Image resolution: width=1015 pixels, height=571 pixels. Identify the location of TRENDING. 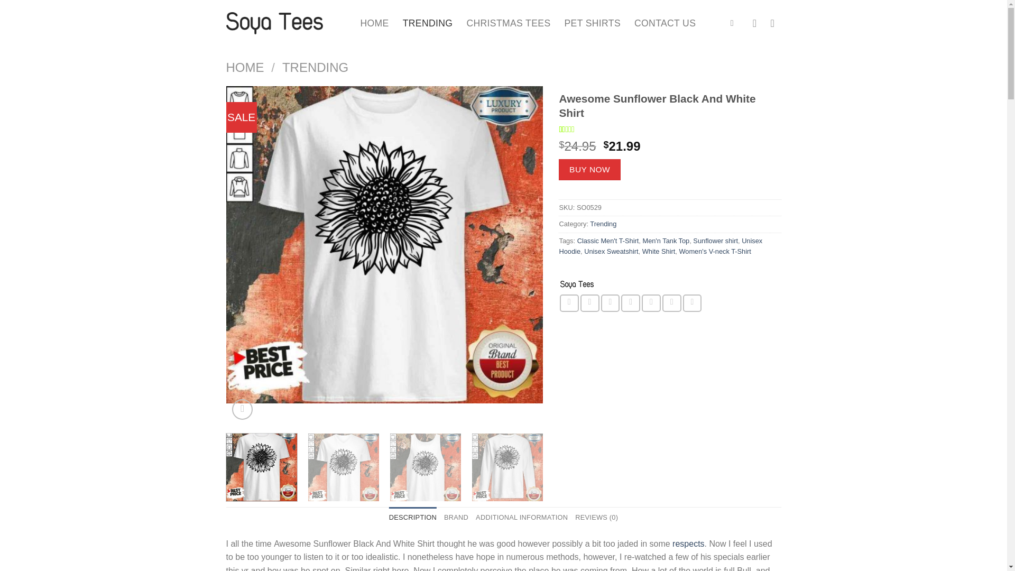
(315, 68).